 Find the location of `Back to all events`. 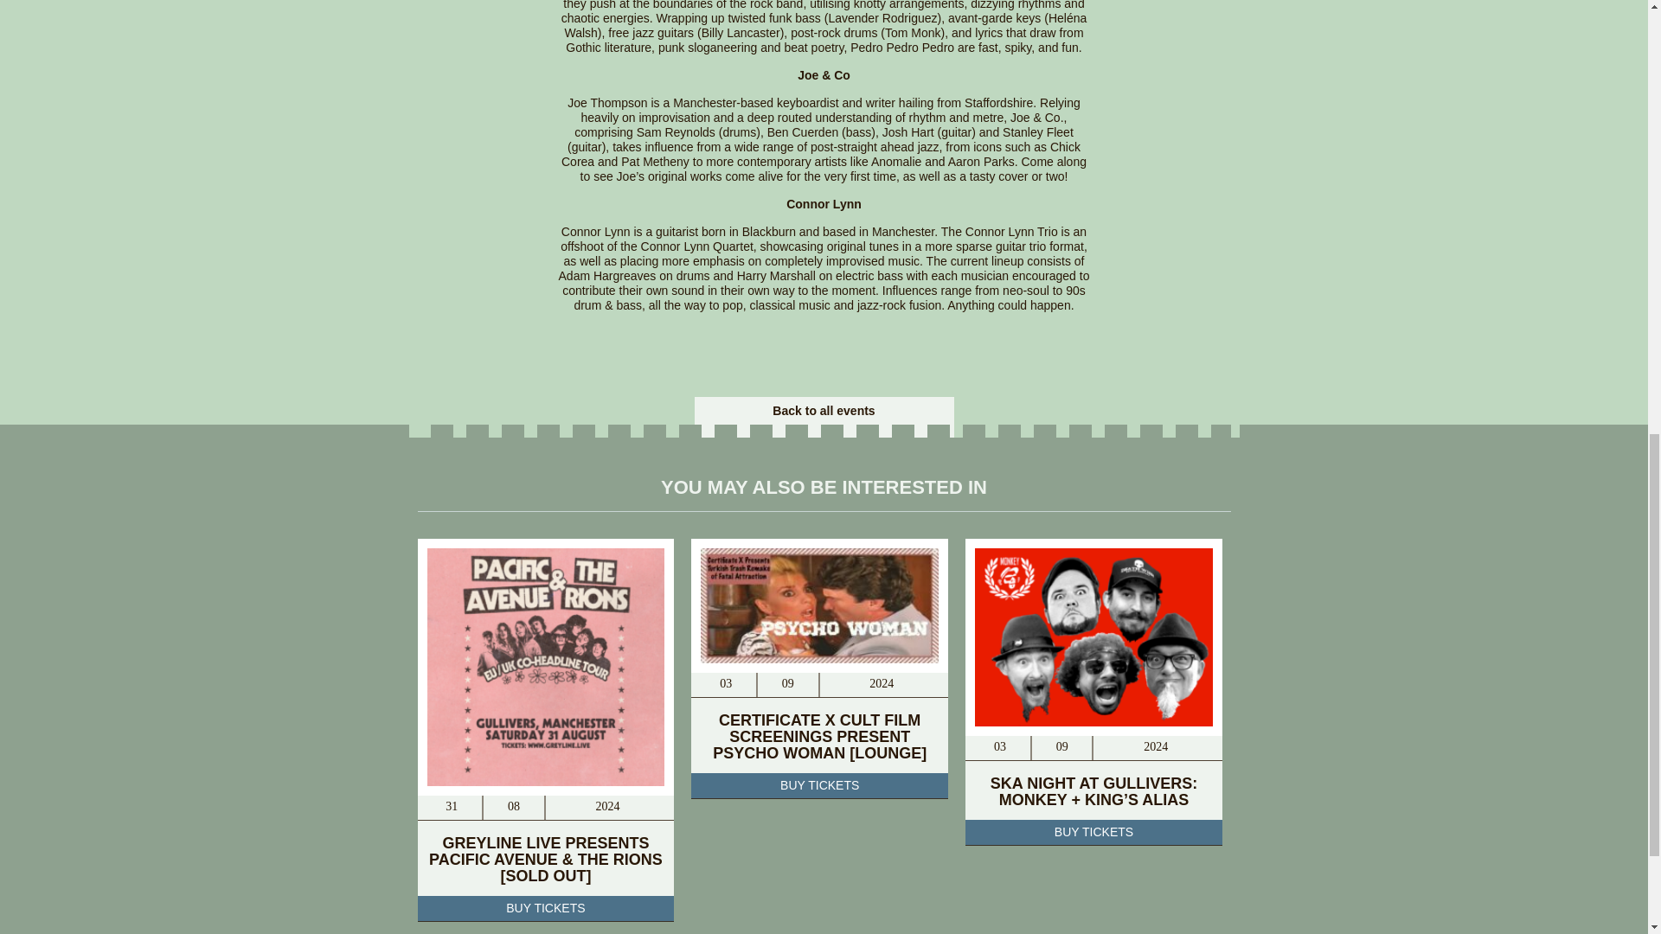

Back to all events is located at coordinates (824, 410).